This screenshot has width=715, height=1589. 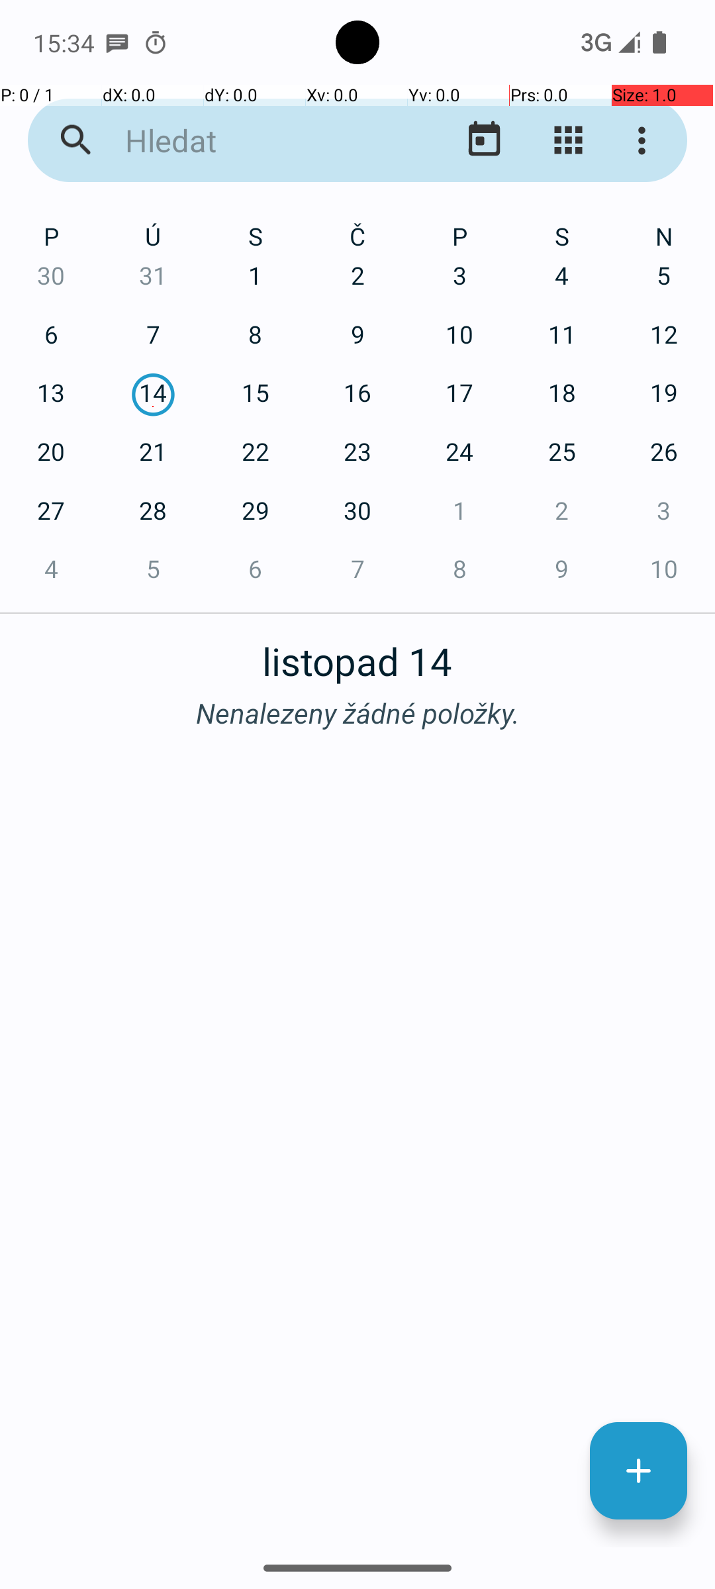 What do you see at coordinates (358, 654) in the screenshot?
I see `listopad 14` at bounding box center [358, 654].